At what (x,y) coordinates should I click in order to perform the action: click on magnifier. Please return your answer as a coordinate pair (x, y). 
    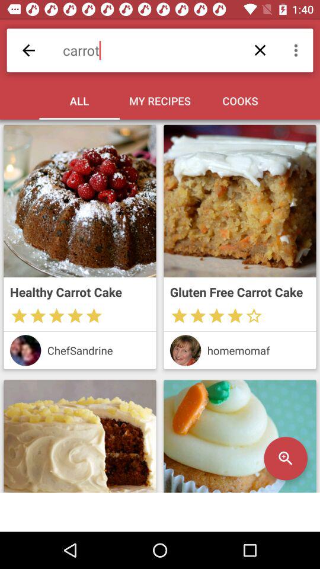
    Looking at the image, I should click on (239, 436).